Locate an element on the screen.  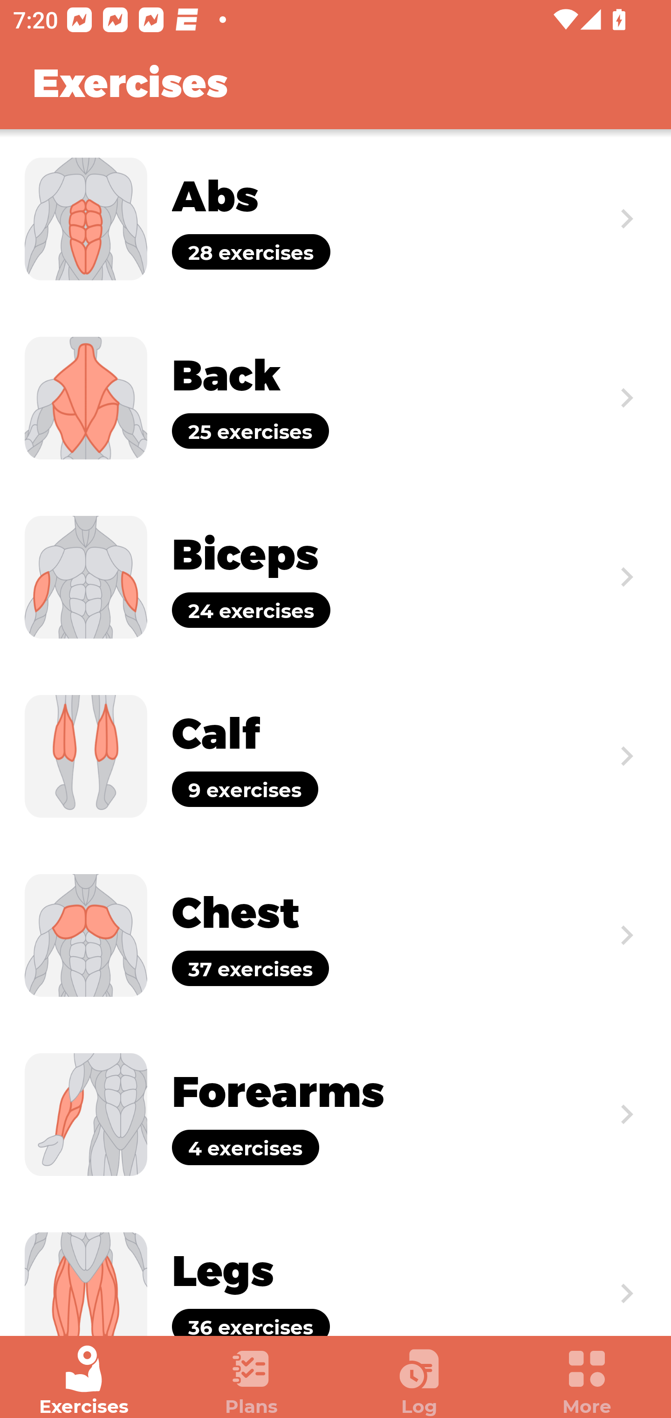
Plans is located at coordinates (252, 1381).